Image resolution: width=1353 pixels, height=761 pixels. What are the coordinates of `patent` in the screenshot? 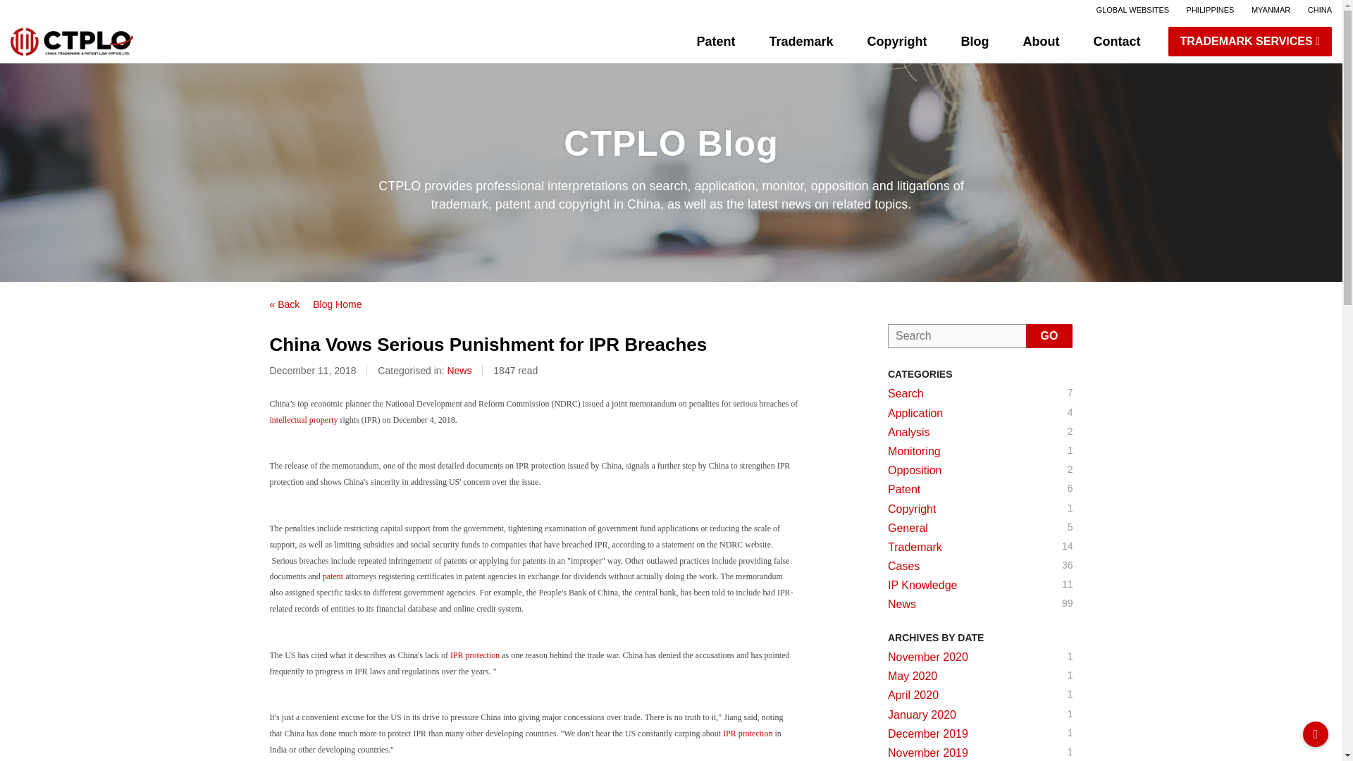 It's located at (980, 489).